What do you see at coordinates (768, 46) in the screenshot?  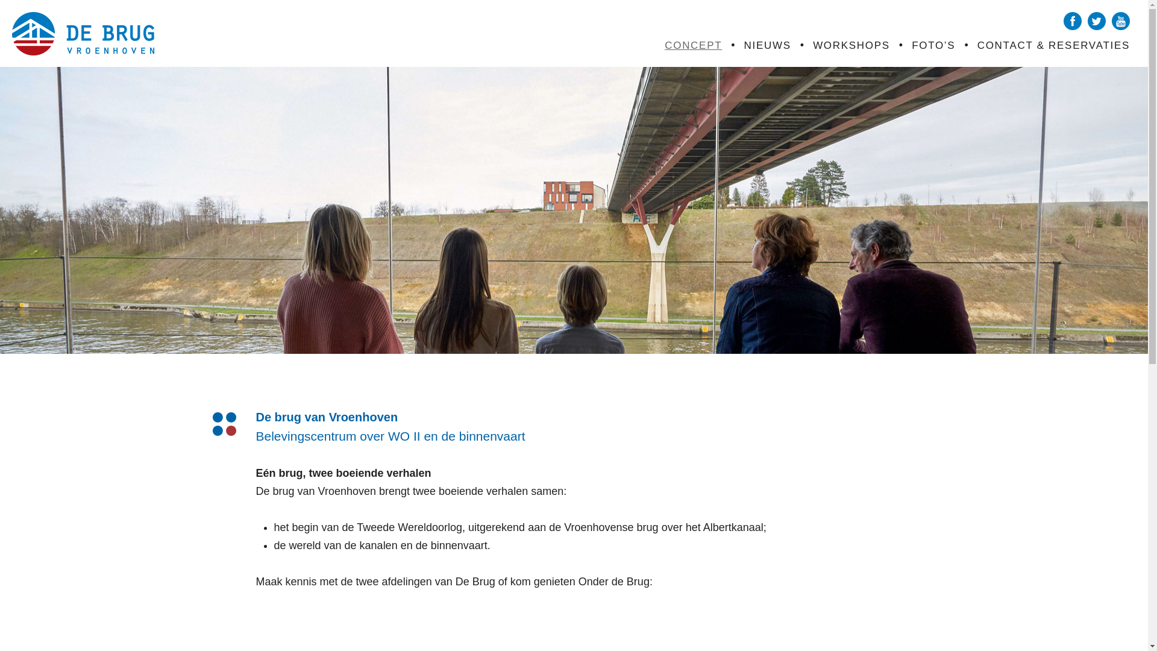 I see `NIEUWS` at bounding box center [768, 46].